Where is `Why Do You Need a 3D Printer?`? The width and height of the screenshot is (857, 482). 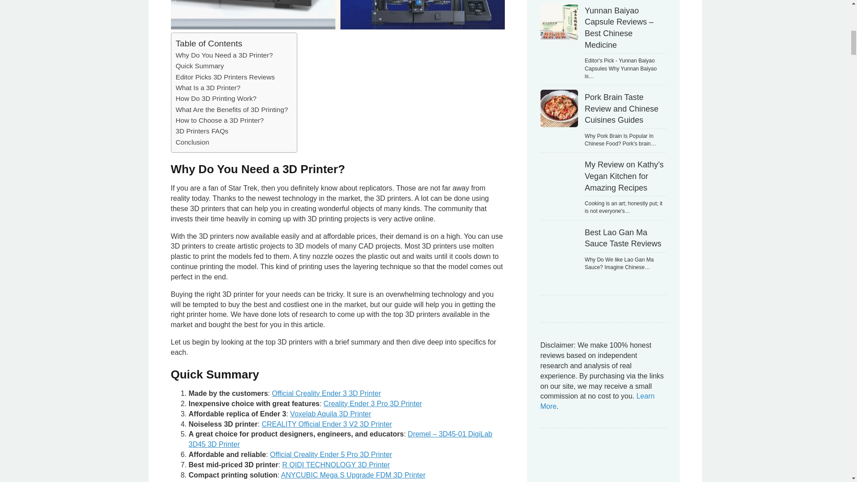 Why Do You Need a 3D Printer? is located at coordinates (224, 55).